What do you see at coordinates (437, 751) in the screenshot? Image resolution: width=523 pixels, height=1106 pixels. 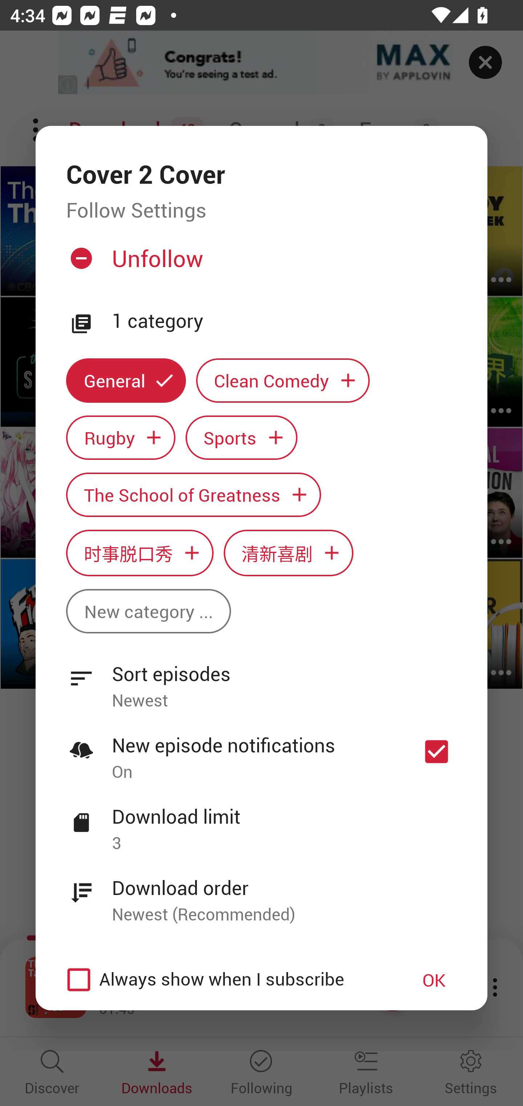 I see `New episode notifications` at bounding box center [437, 751].